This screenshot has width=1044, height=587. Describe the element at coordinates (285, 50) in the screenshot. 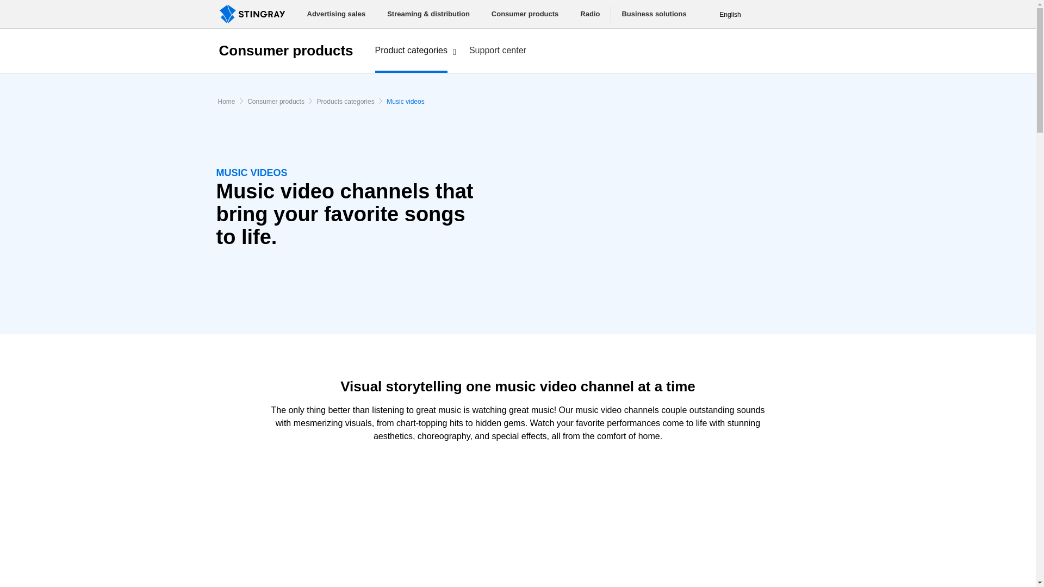

I see `Consumer products` at that location.